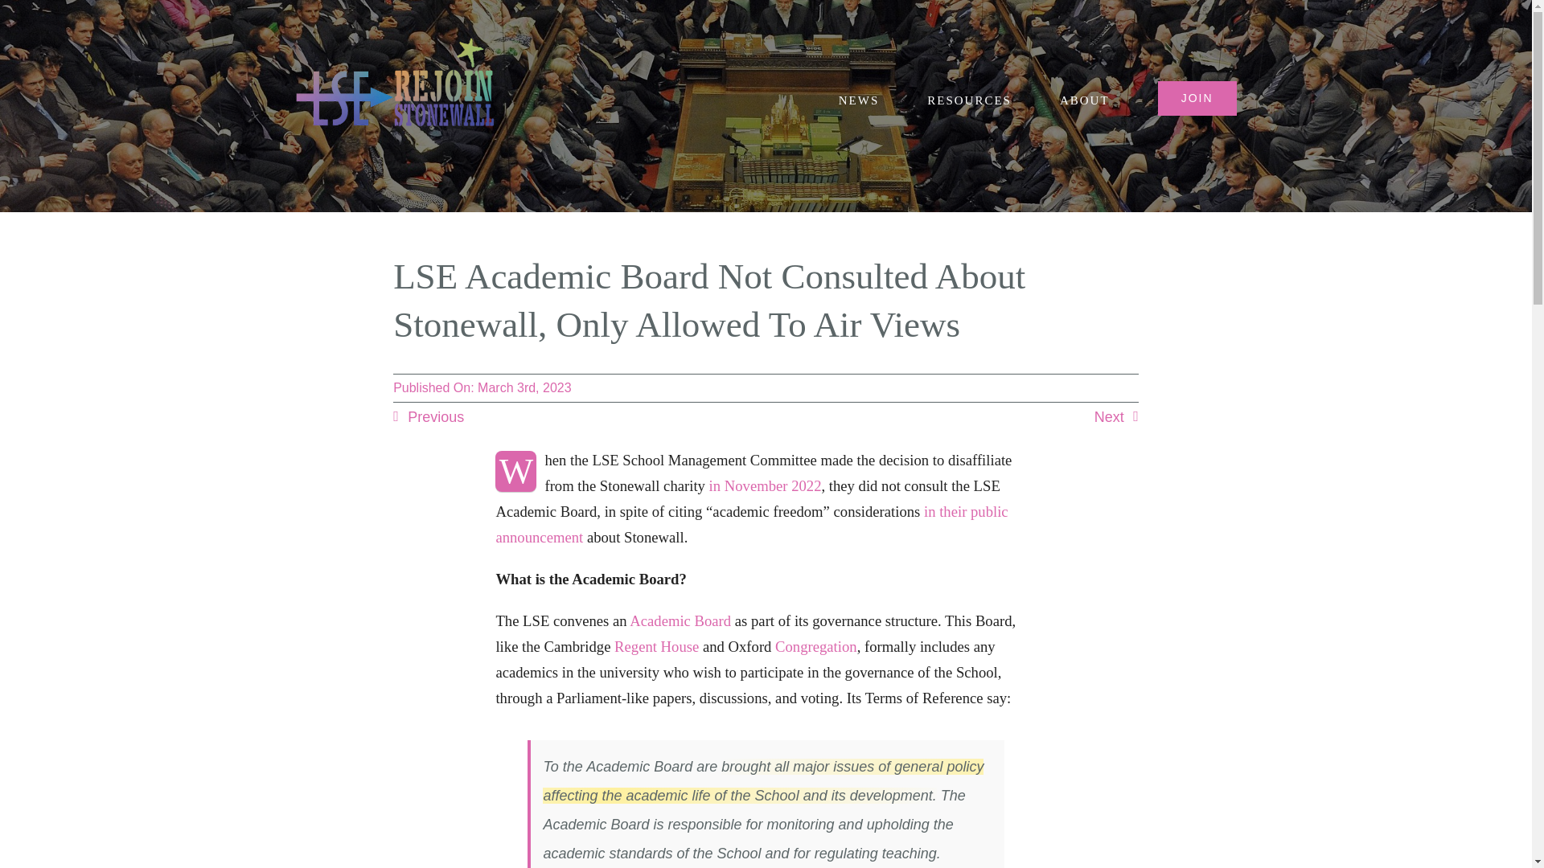  I want to click on Congregation, so click(815, 646).